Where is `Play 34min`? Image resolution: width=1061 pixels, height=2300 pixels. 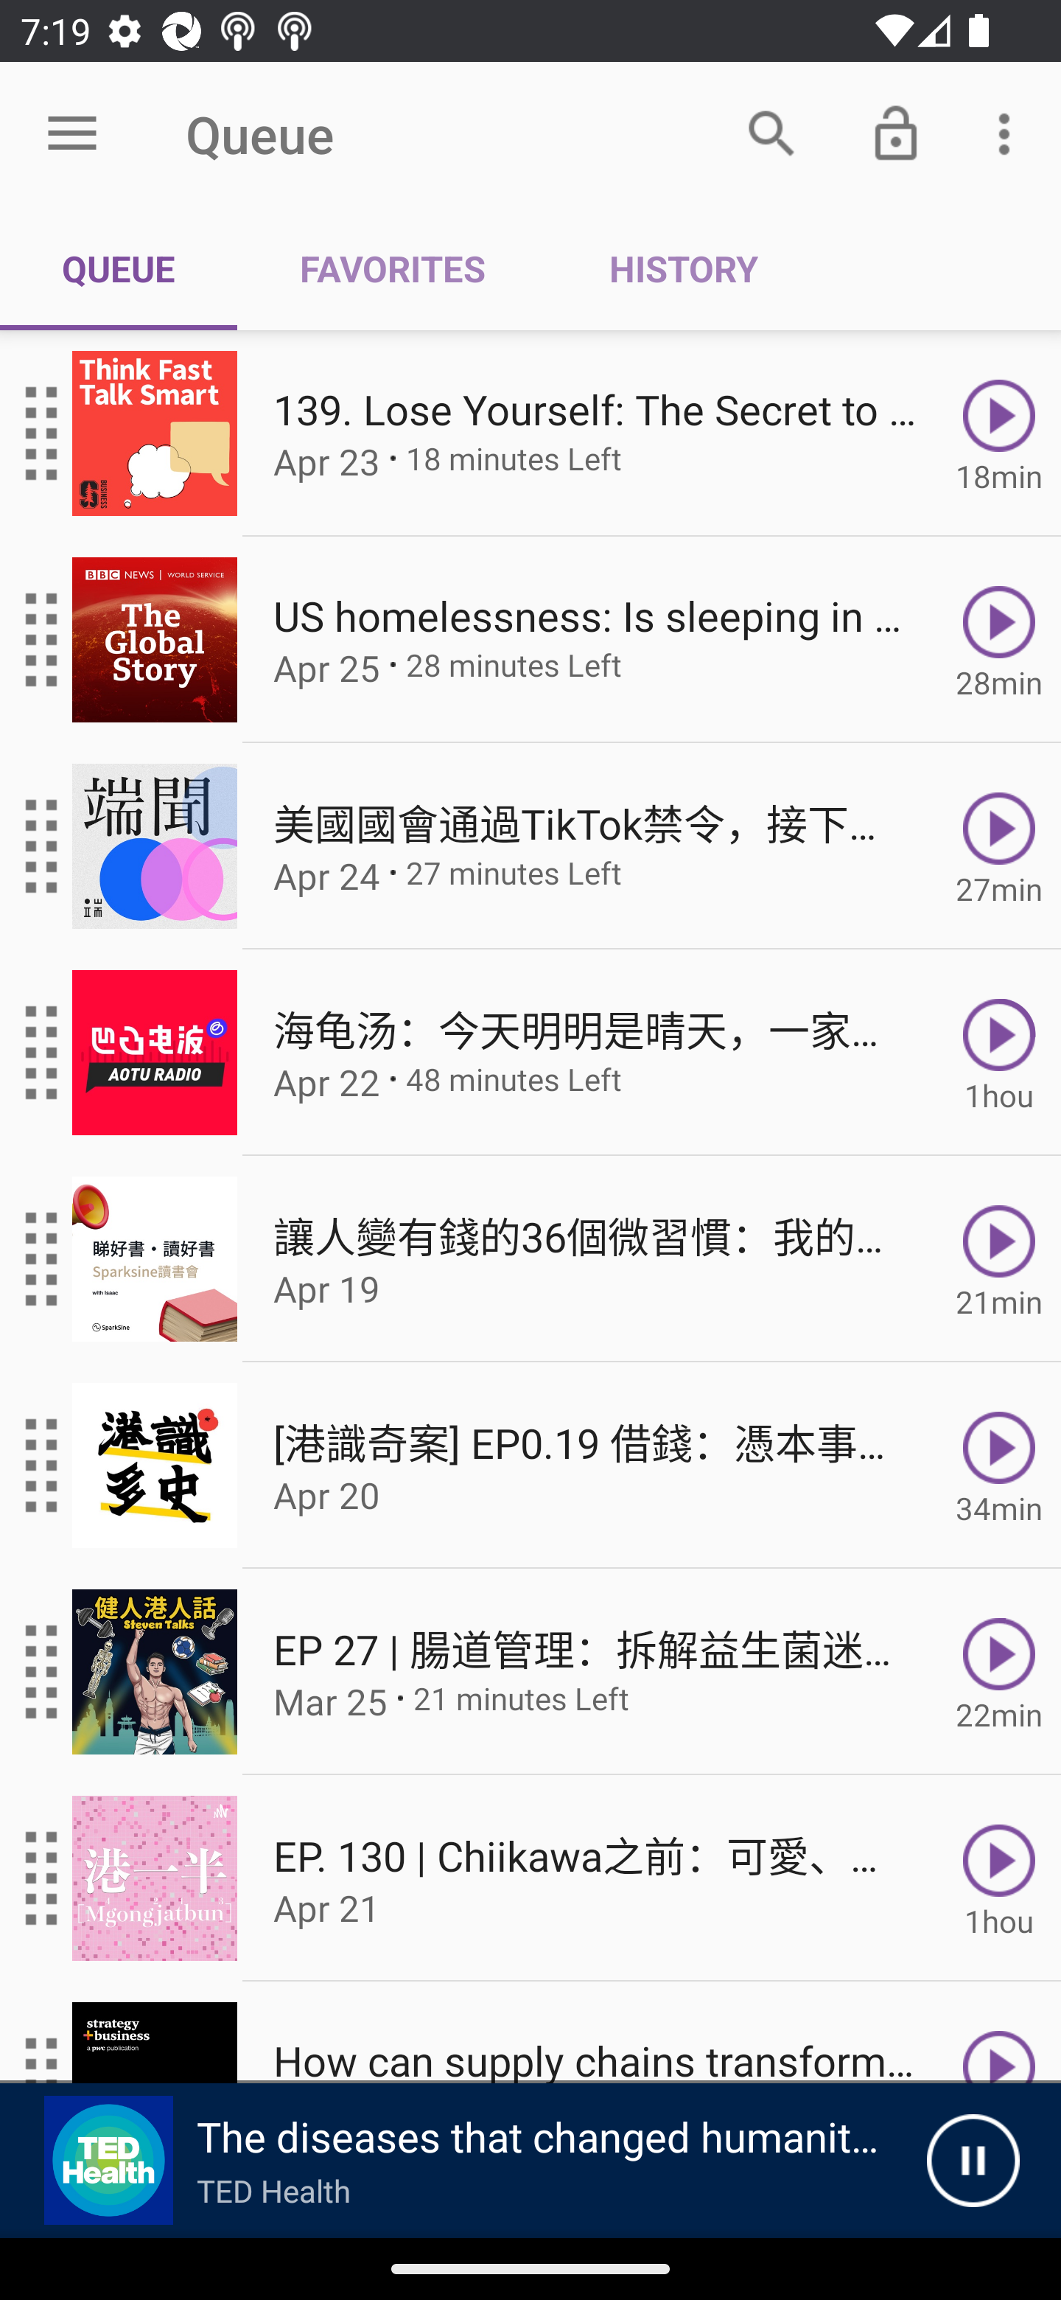
Play 34min is located at coordinates (999, 1465).